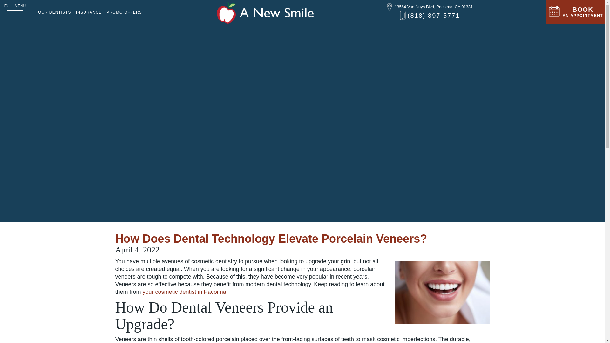  Describe the element at coordinates (412, 3) in the screenshot. I see `REVIEWS` at that location.